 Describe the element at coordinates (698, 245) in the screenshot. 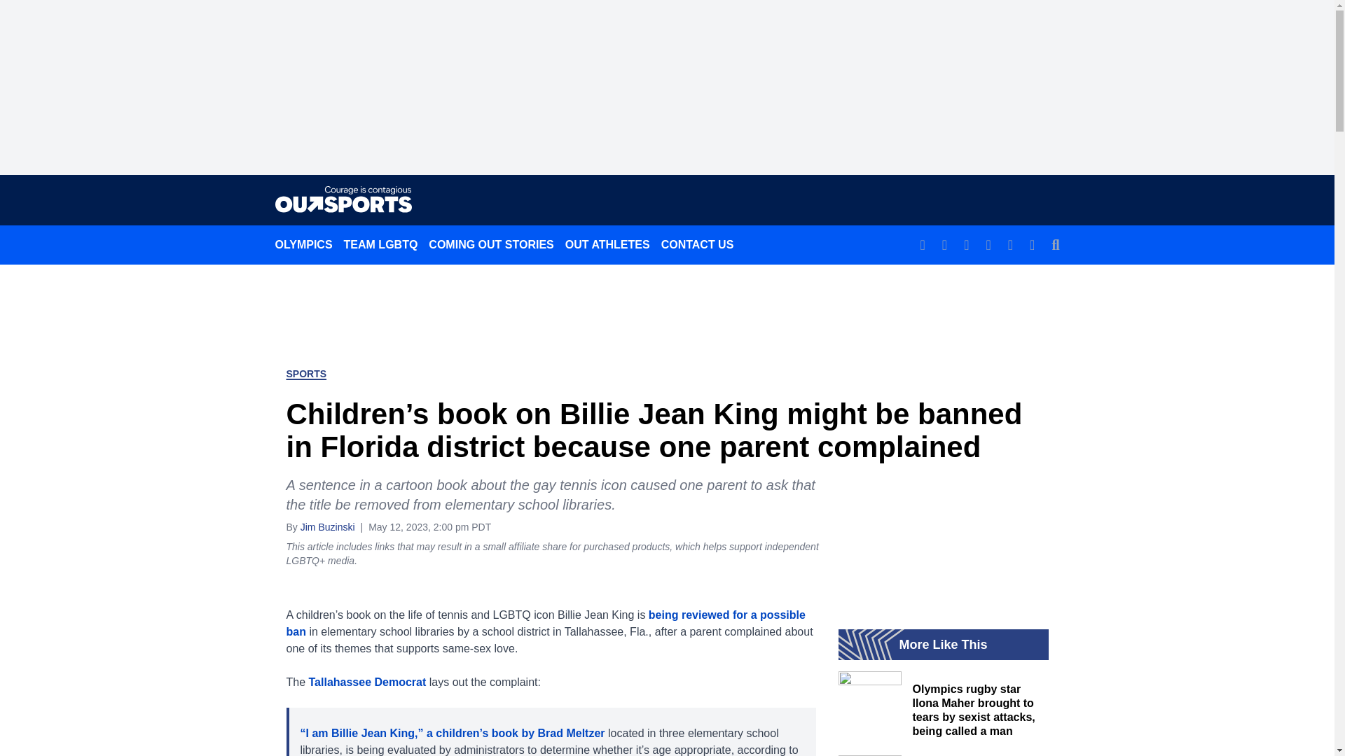

I see `CONTACT US` at that location.